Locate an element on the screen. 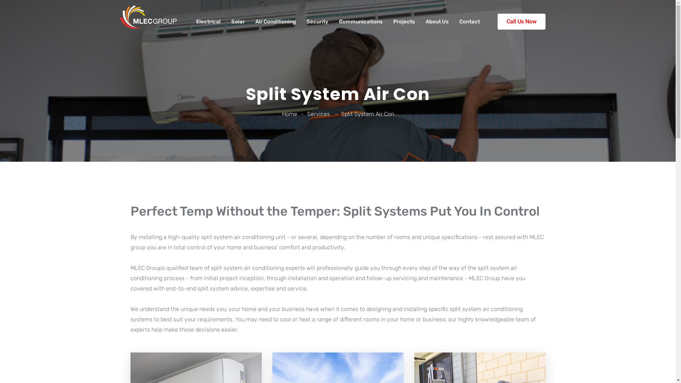  Security is located at coordinates (317, 22).